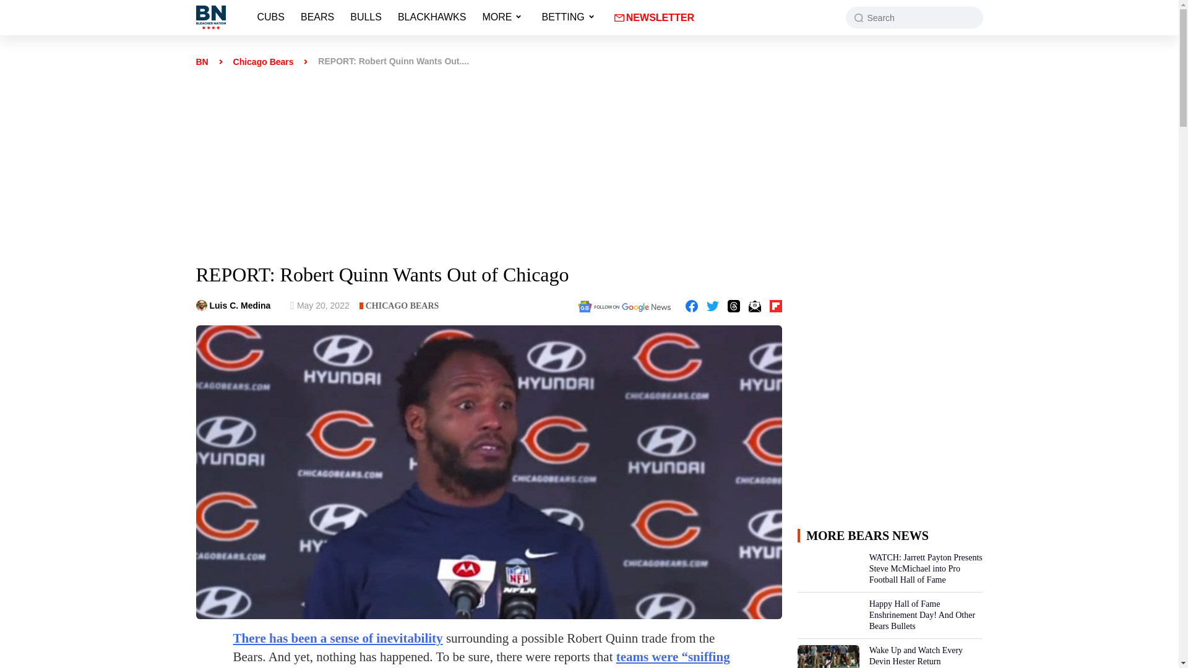 The image size is (1188, 668). What do you see at coordinates (563, 12) in the screenshot?
I see `BETTING` at bounding box center [563, 12].